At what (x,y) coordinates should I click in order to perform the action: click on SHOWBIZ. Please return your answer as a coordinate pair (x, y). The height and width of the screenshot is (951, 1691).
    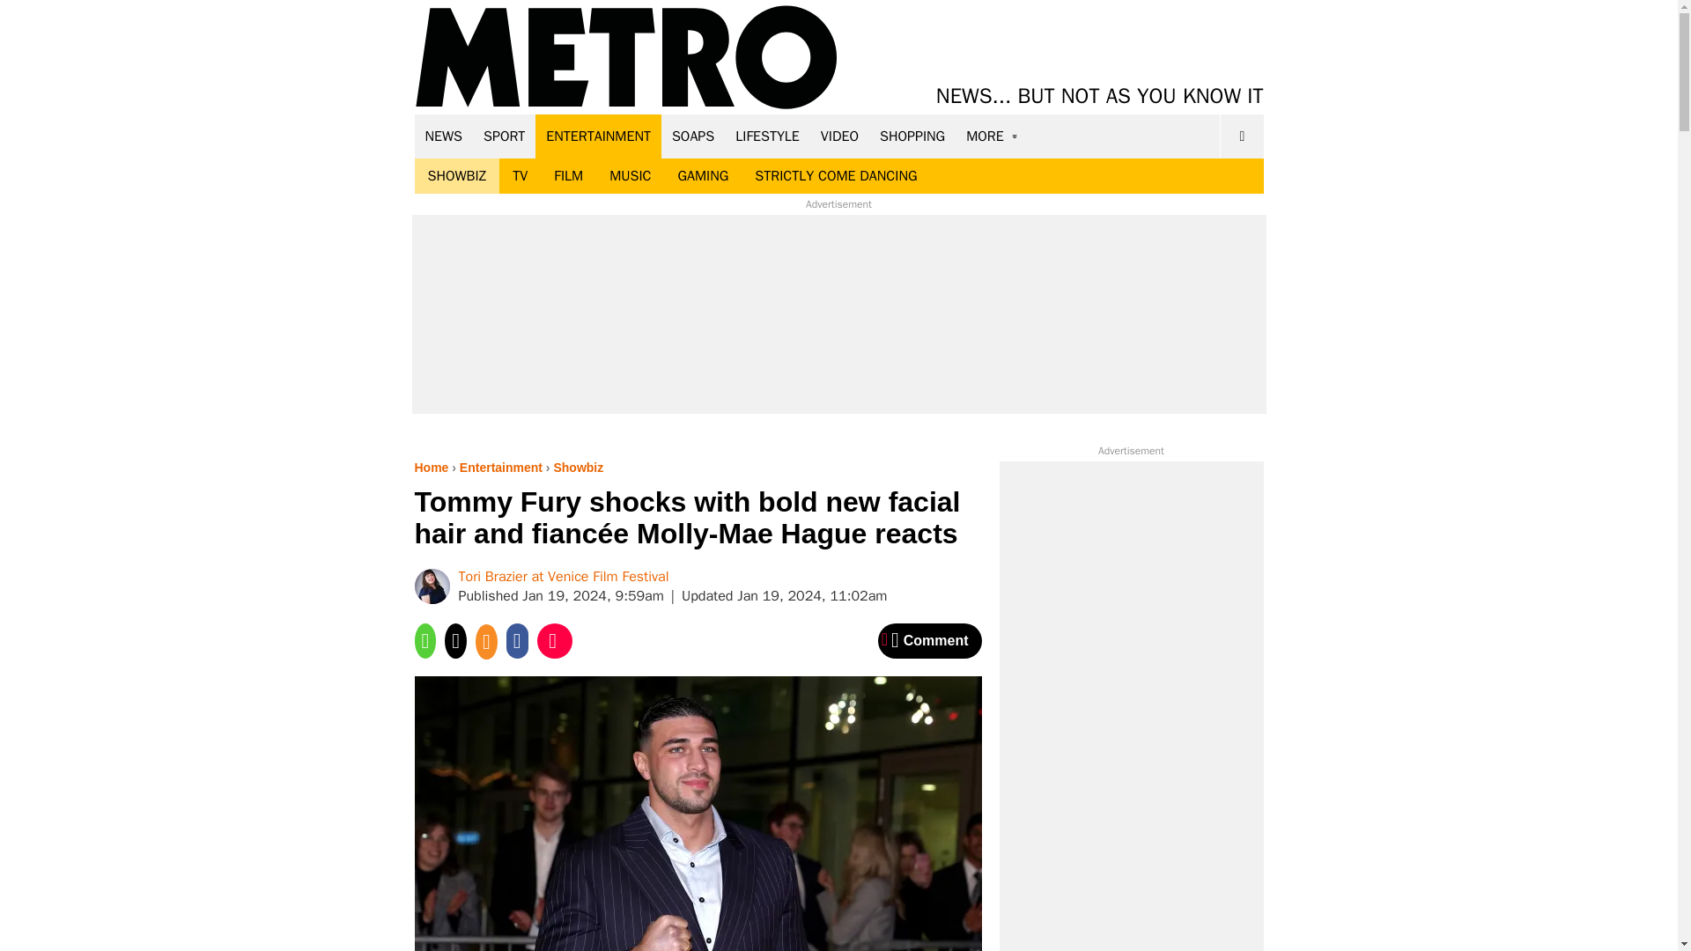
    Looking at the image, I should click on (456, 176).